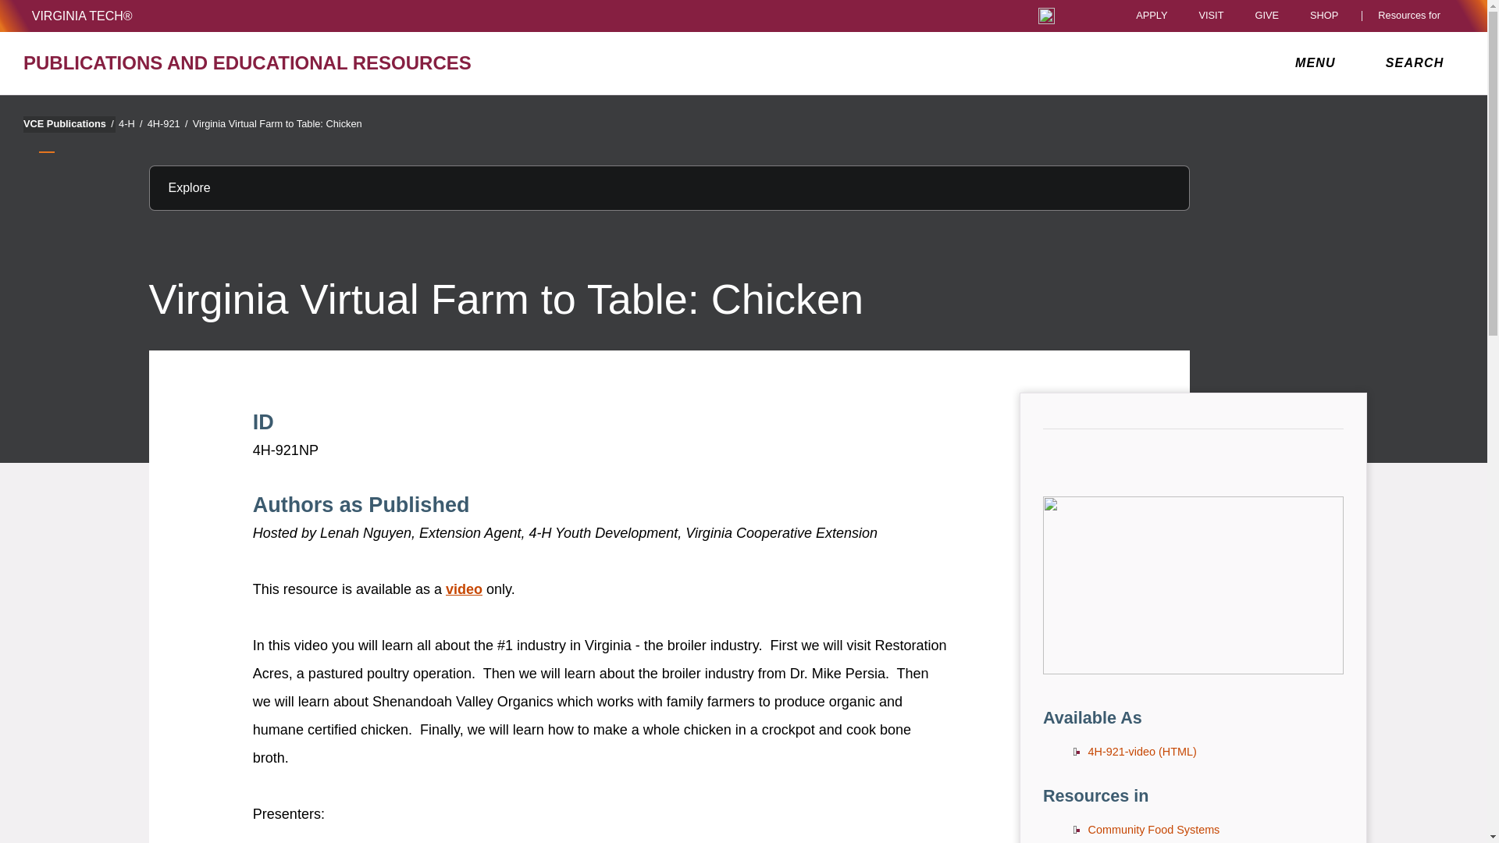 Image resolution: width=1499 pixels, height=843 pixels. Describe the element at coordinates (1319, 62) in the screenshot. I see `MENU` at that location.